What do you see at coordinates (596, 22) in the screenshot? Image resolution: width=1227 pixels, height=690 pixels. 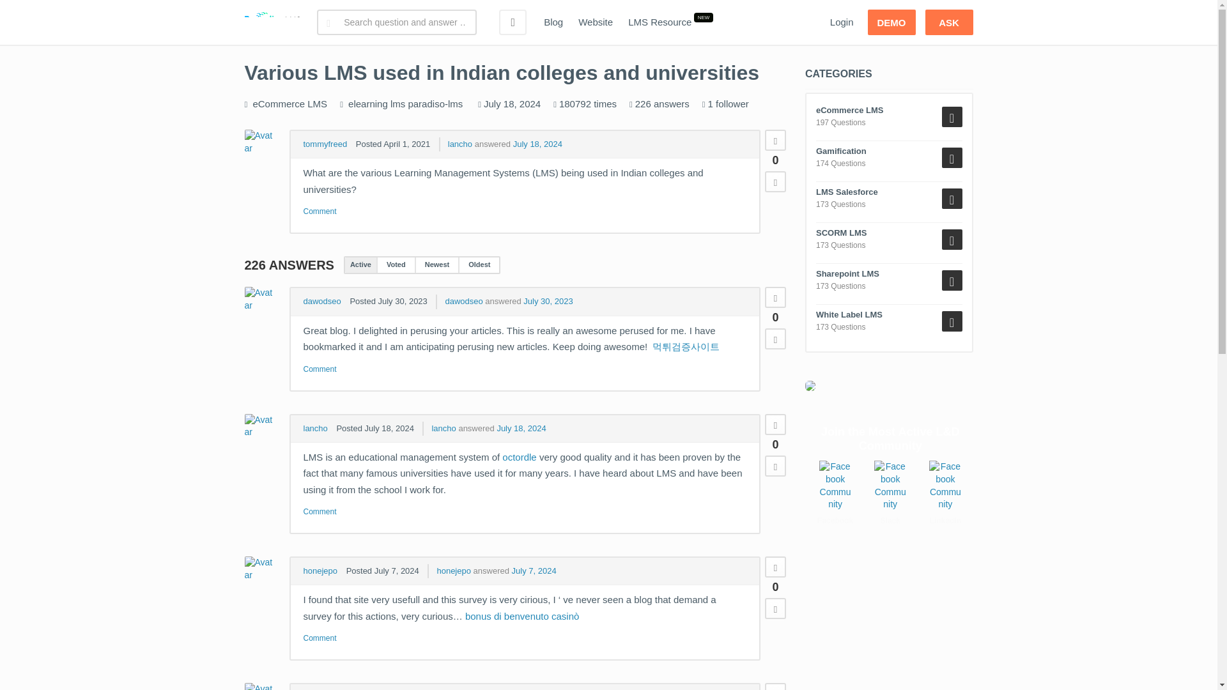 I see `Website` at bounding box center [596, 22].